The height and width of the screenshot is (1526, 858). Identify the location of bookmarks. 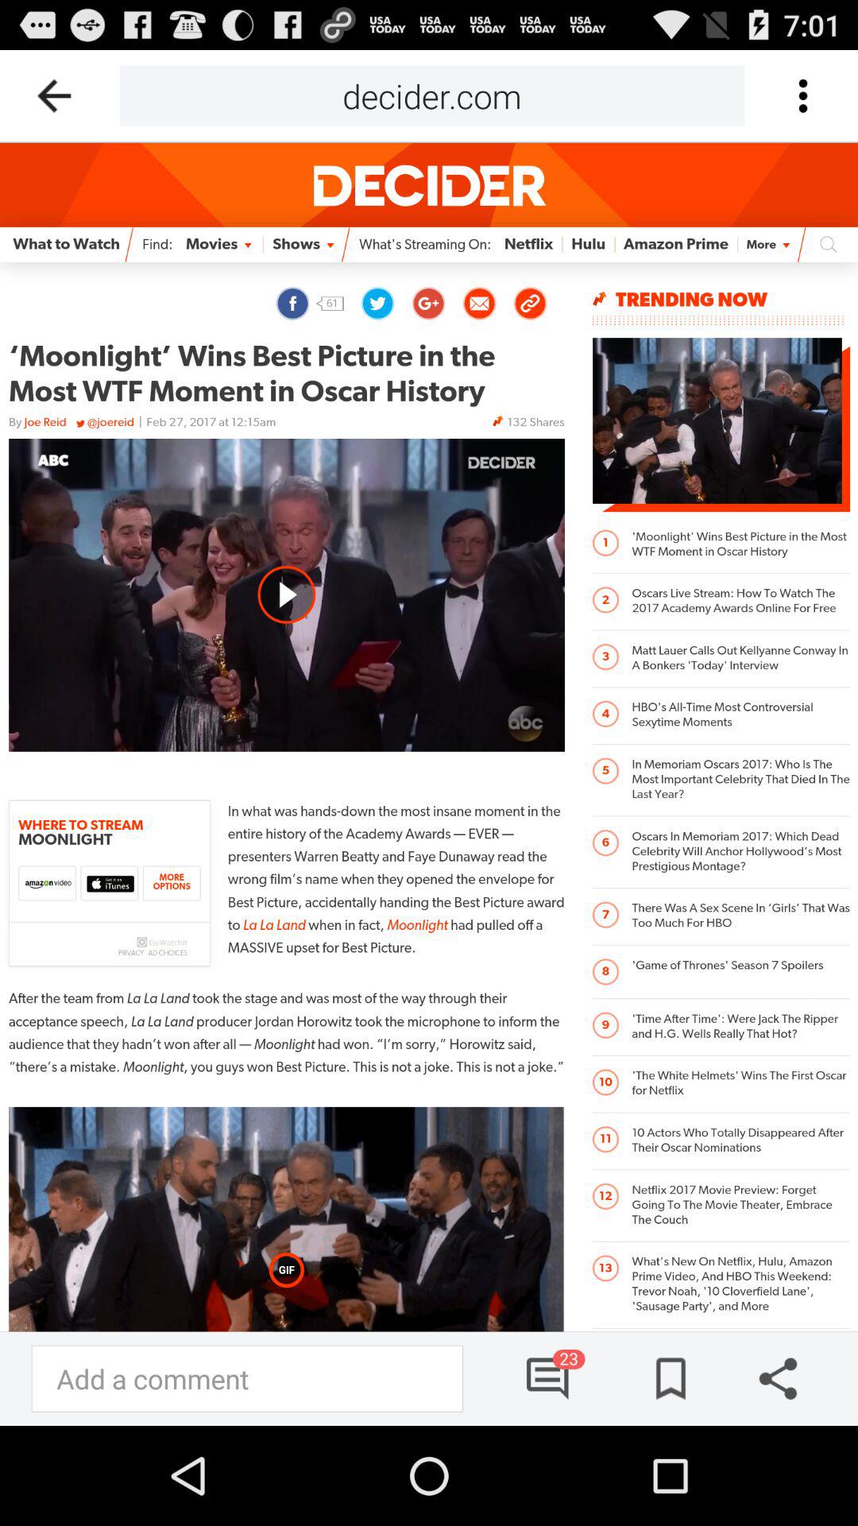
(666, 1378).